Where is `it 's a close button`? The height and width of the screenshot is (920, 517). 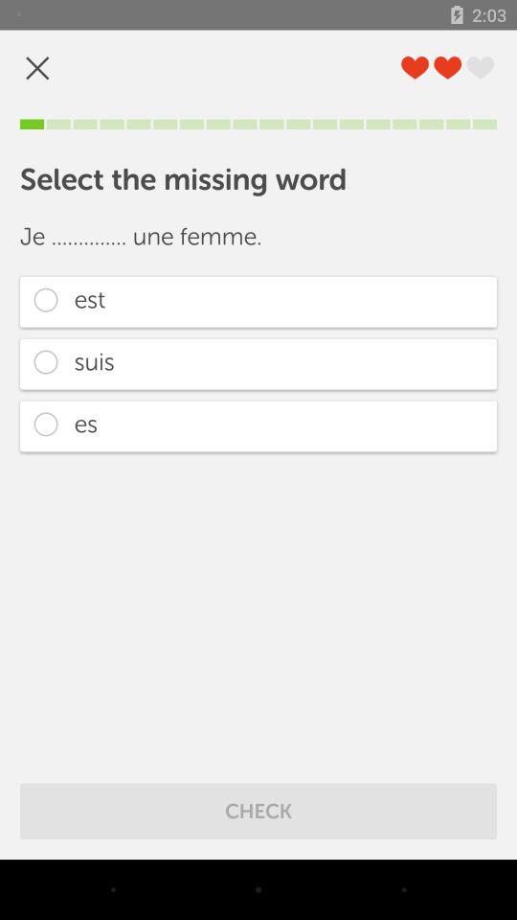
it 's a close button is located at coordinates (37, 67).